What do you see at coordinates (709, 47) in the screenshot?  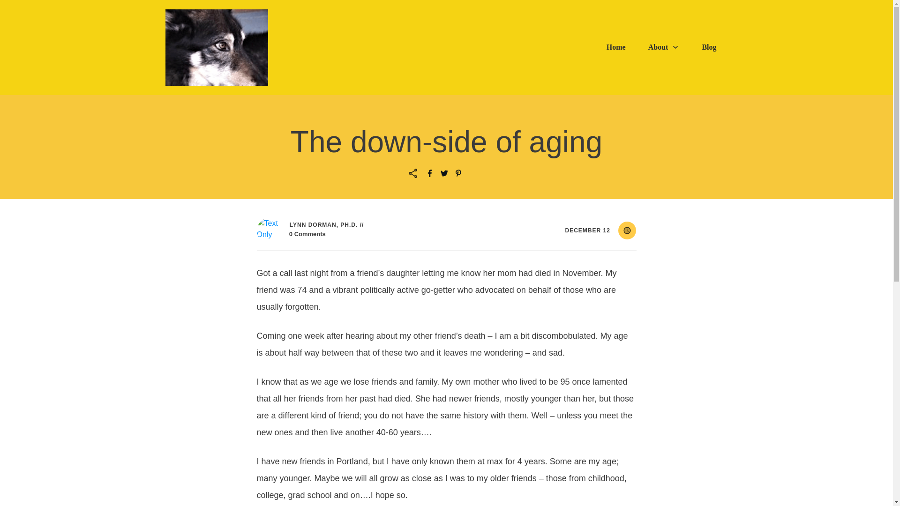 I see `Blog` at bounding box center [709, 47].